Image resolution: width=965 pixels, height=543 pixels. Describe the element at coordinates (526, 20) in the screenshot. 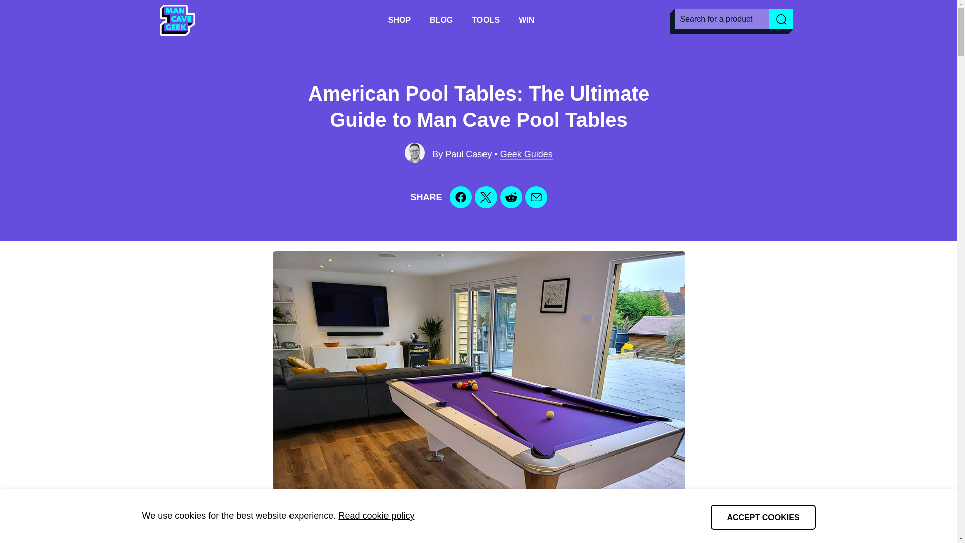

I see `WIN` at that location.